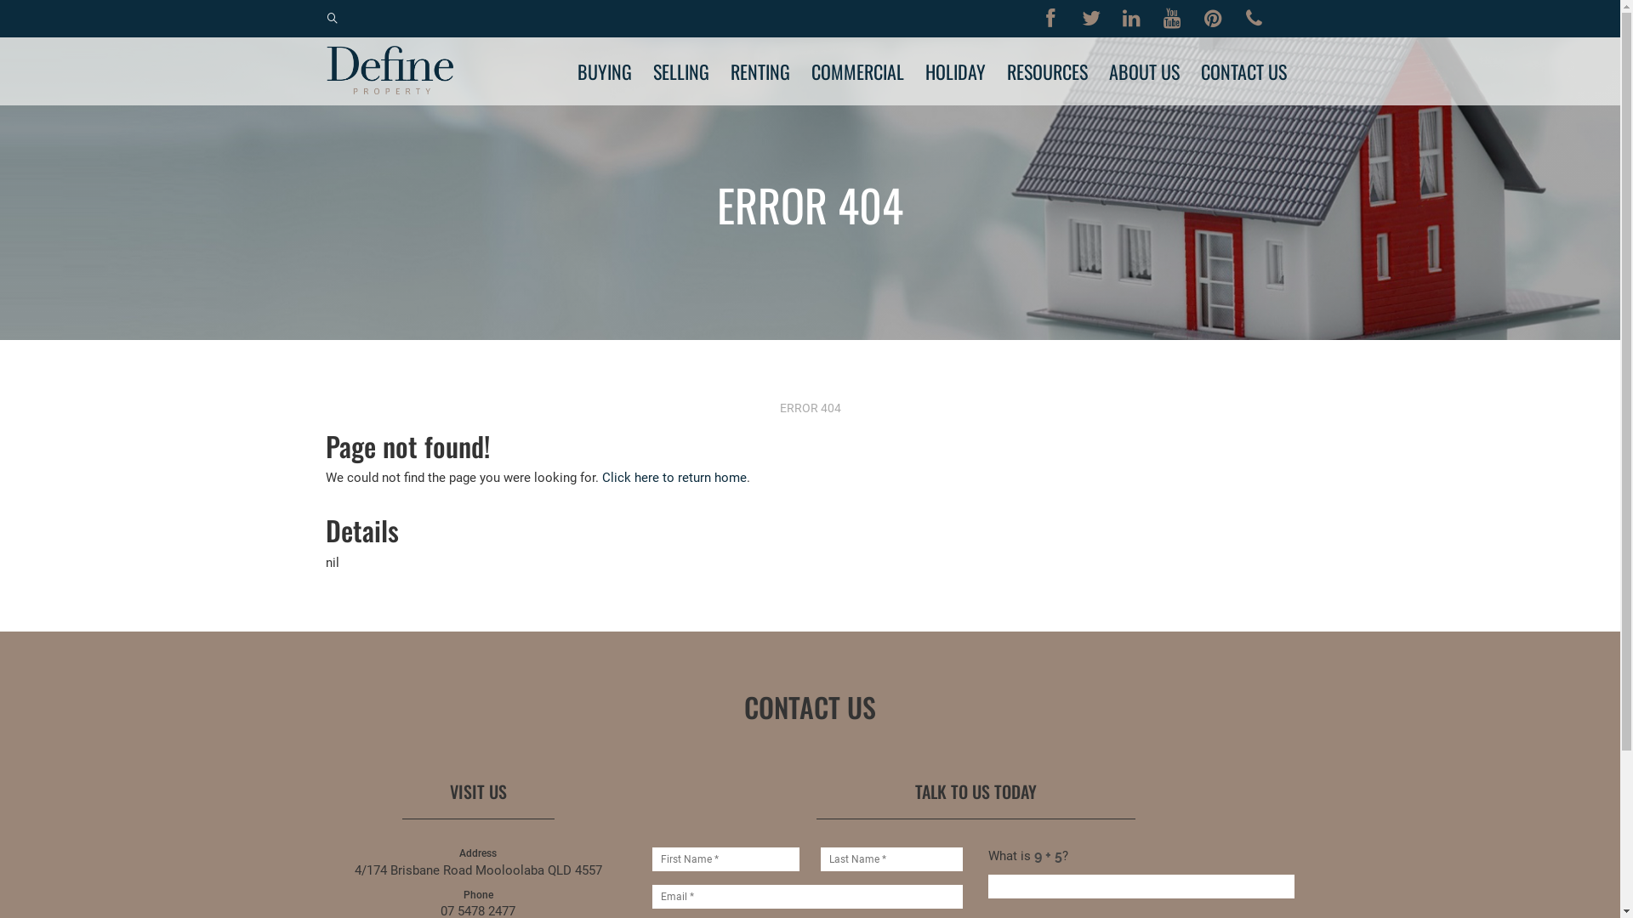 Image resolution: width=1633 pixels, height=918 pixels. I want to click on ABOUT US, so click(1145, 71).